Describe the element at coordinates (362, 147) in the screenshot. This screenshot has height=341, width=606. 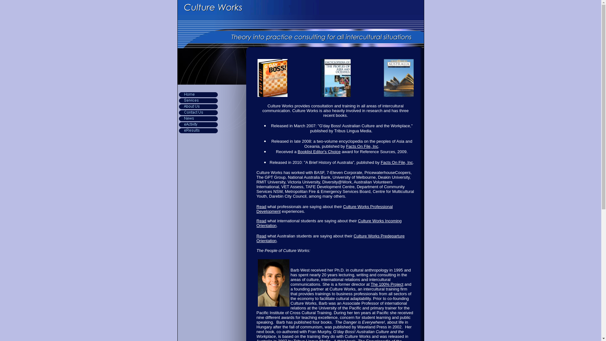
I see `Facts On File, Inc` at that location.